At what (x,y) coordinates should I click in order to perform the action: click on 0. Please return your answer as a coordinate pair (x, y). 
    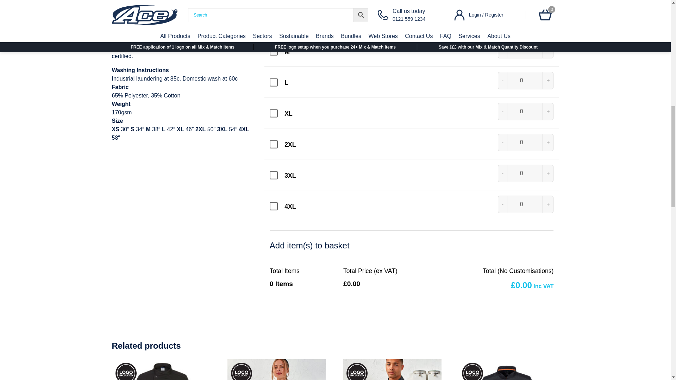
    Looking at the image, I should click on (525, 80).